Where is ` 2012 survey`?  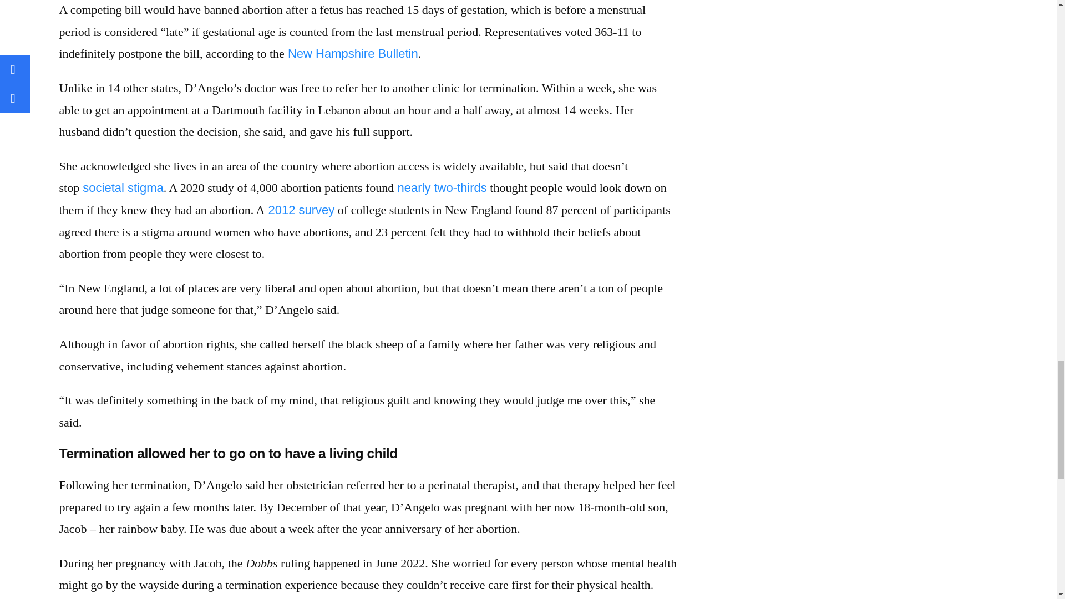
 2012 survey is located at coordinates (299, 210).